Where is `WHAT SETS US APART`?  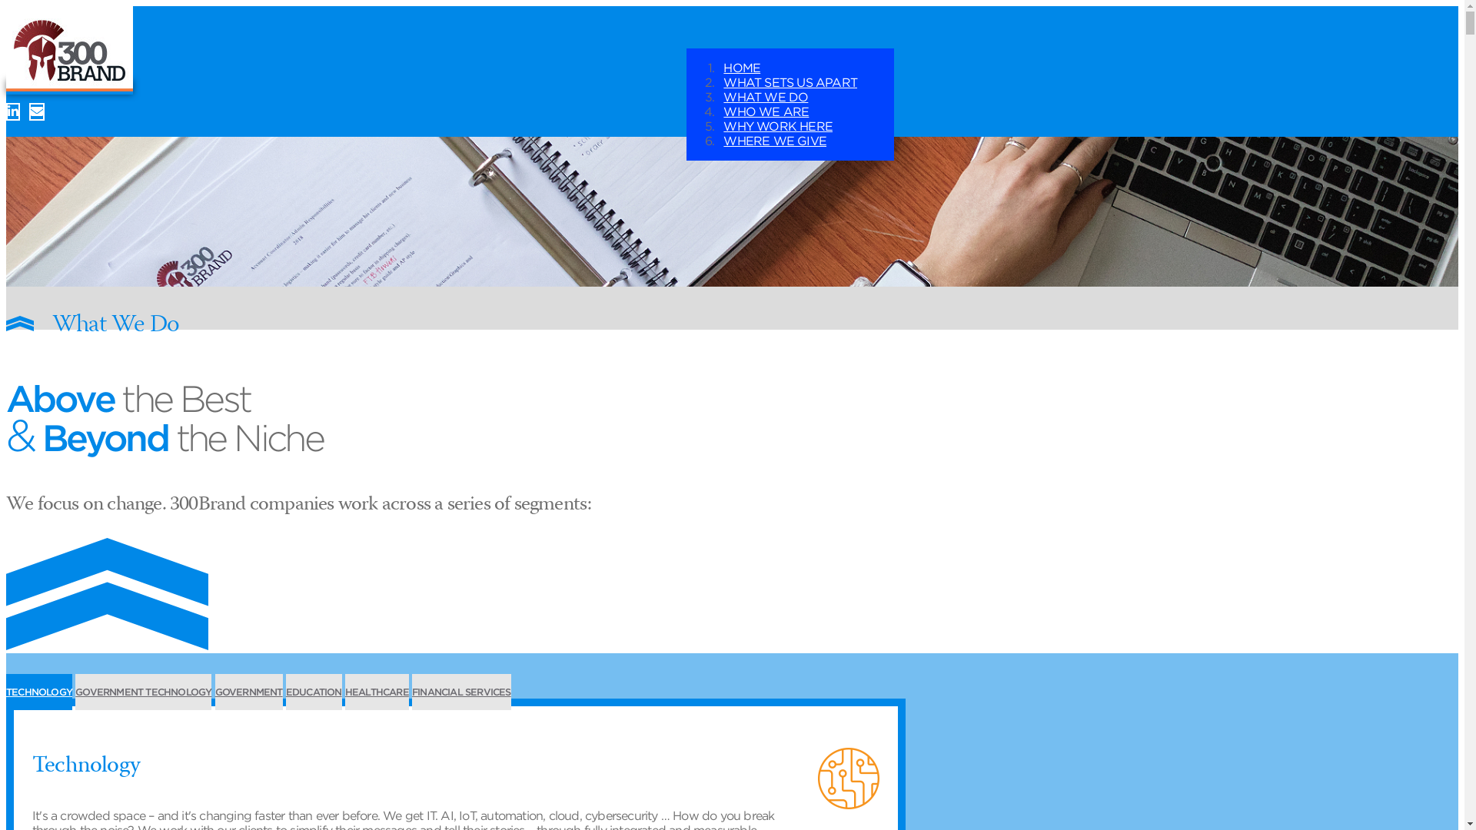
WHAT SETS US APART is located at coordinates (806, 83).